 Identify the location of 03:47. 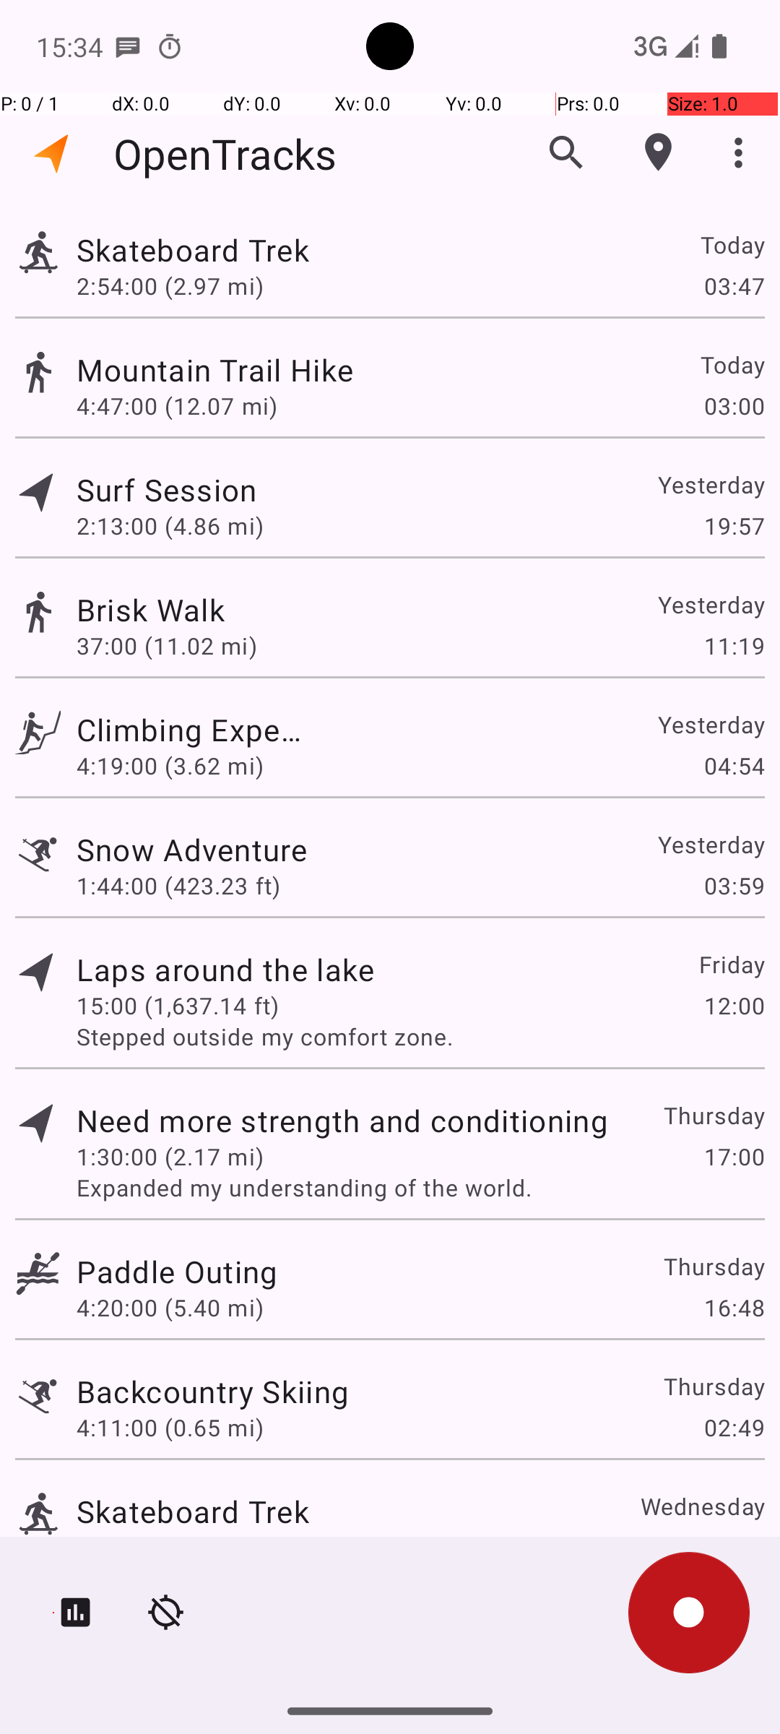
(734, 285).